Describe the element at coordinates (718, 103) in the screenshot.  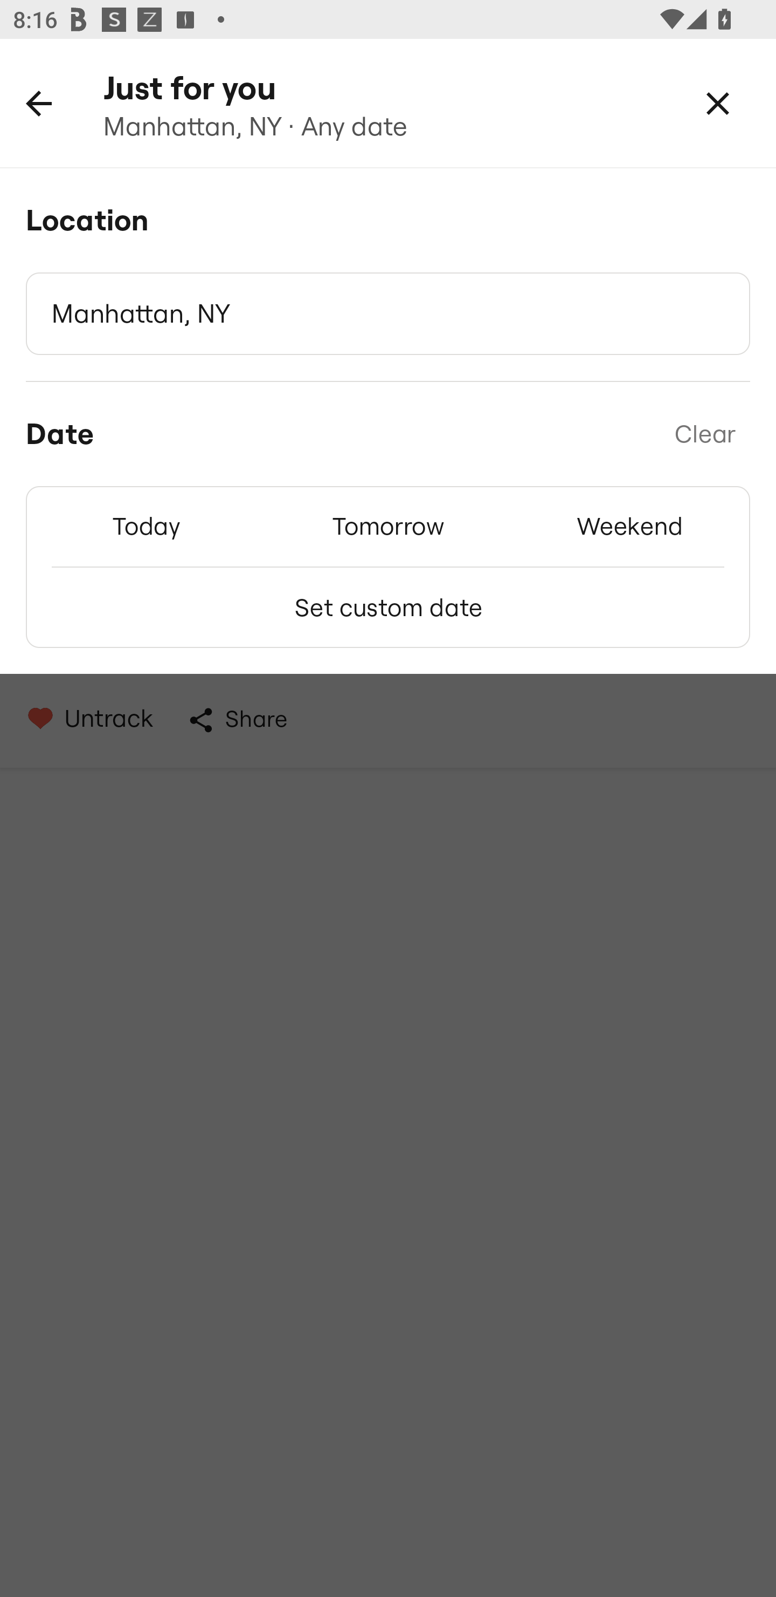
I see `Close` at that location.